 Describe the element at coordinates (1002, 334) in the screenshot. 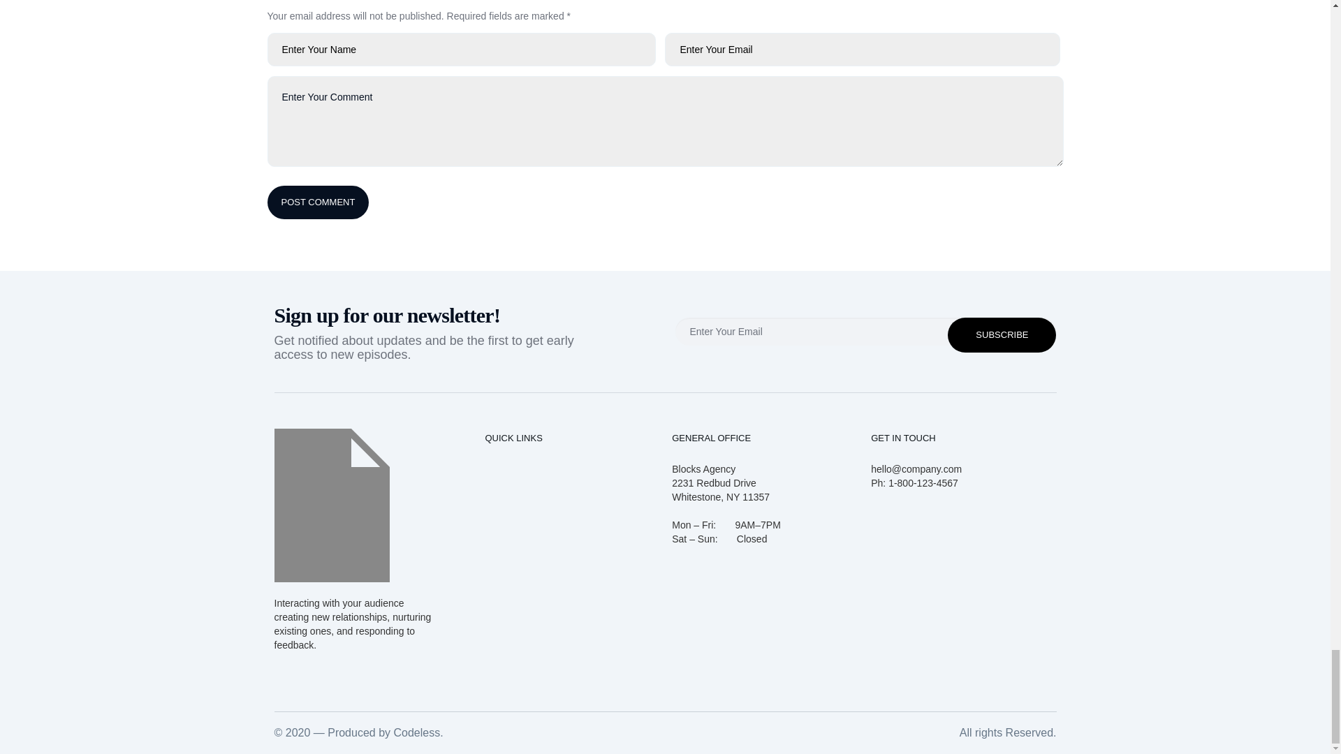

I see `subscribe` at that location.